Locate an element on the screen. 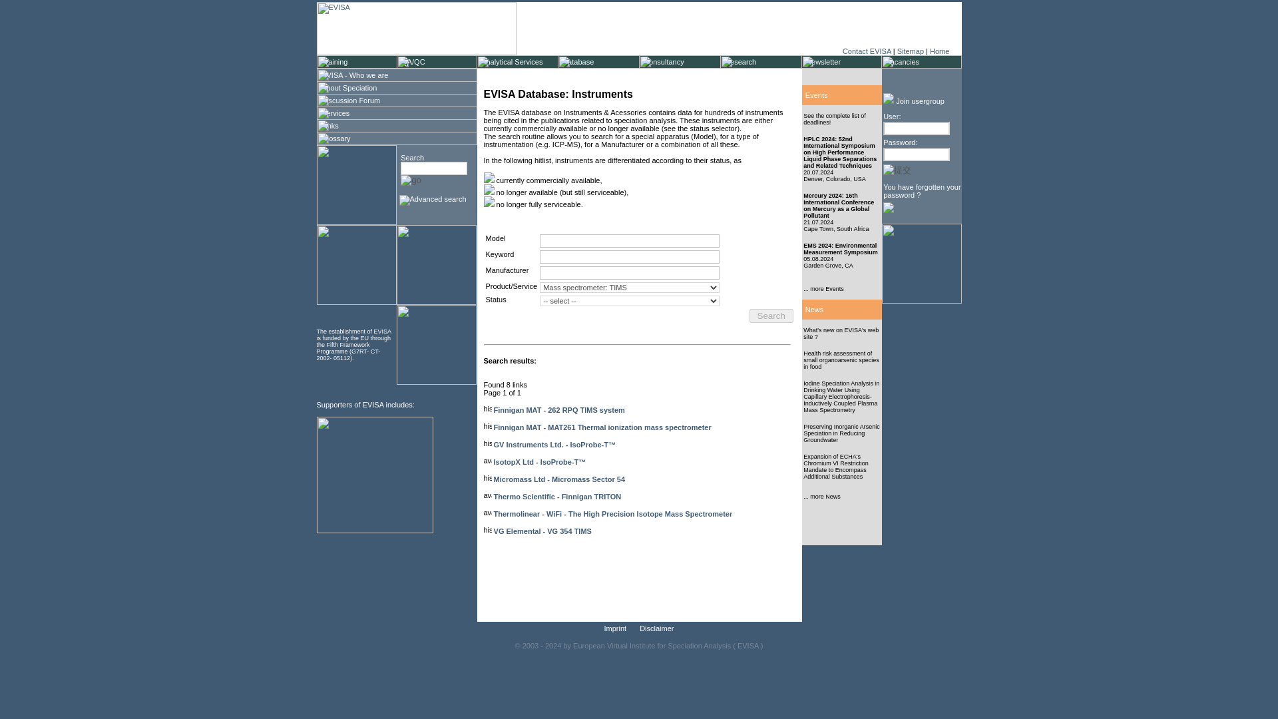 This screenshot has width=1278, height=719. Micromass Ltd - Micromass Sector 54 is located at coordinates (559, 479).